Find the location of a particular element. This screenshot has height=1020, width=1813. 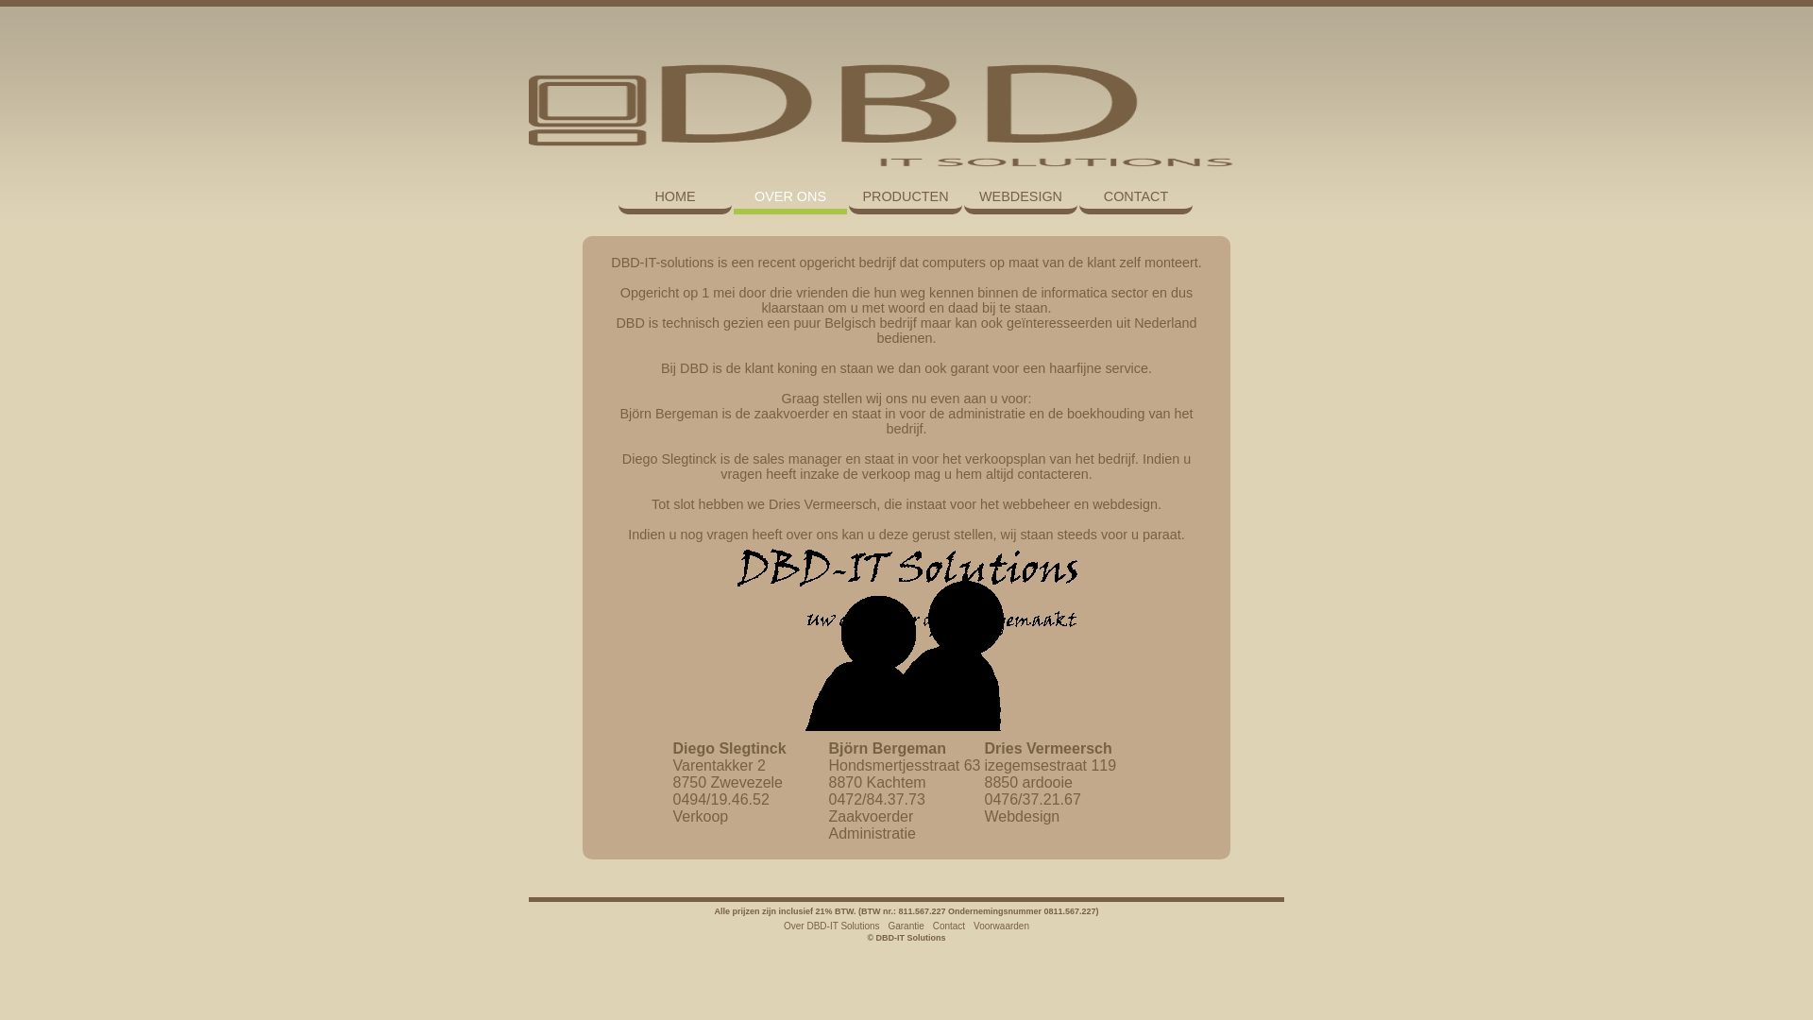

Voorwaarden is located at coordinates (1001, 926).